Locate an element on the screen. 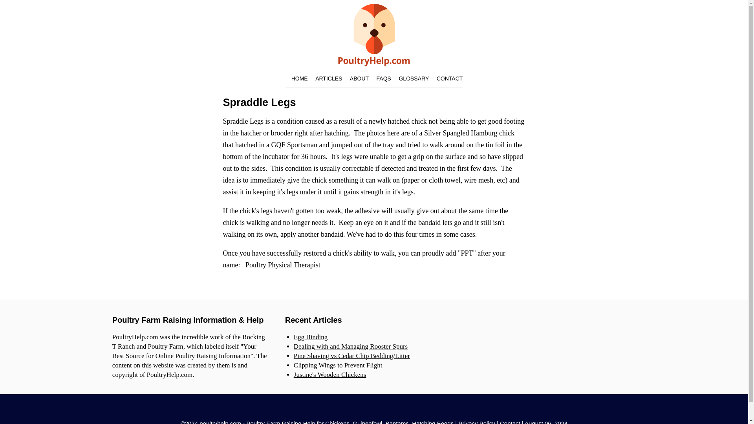 The width and height of the screenshot is (754, 424). CONTACT is located at coordinates (449, 79).